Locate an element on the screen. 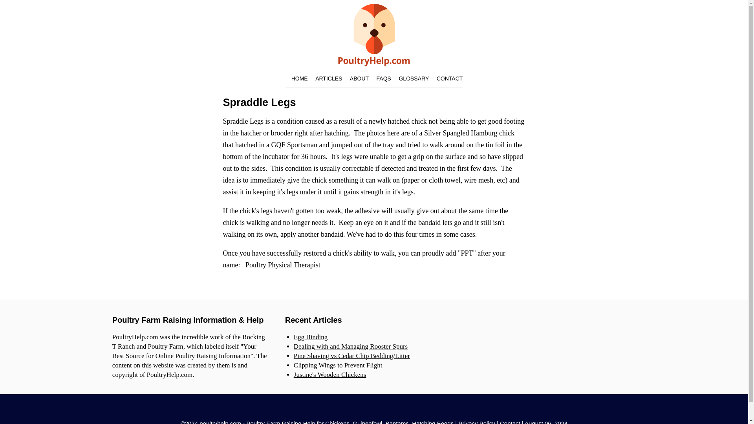 The width and height of the screenshot is (754, 424). CONTACT is located at coordinates (449, 79).